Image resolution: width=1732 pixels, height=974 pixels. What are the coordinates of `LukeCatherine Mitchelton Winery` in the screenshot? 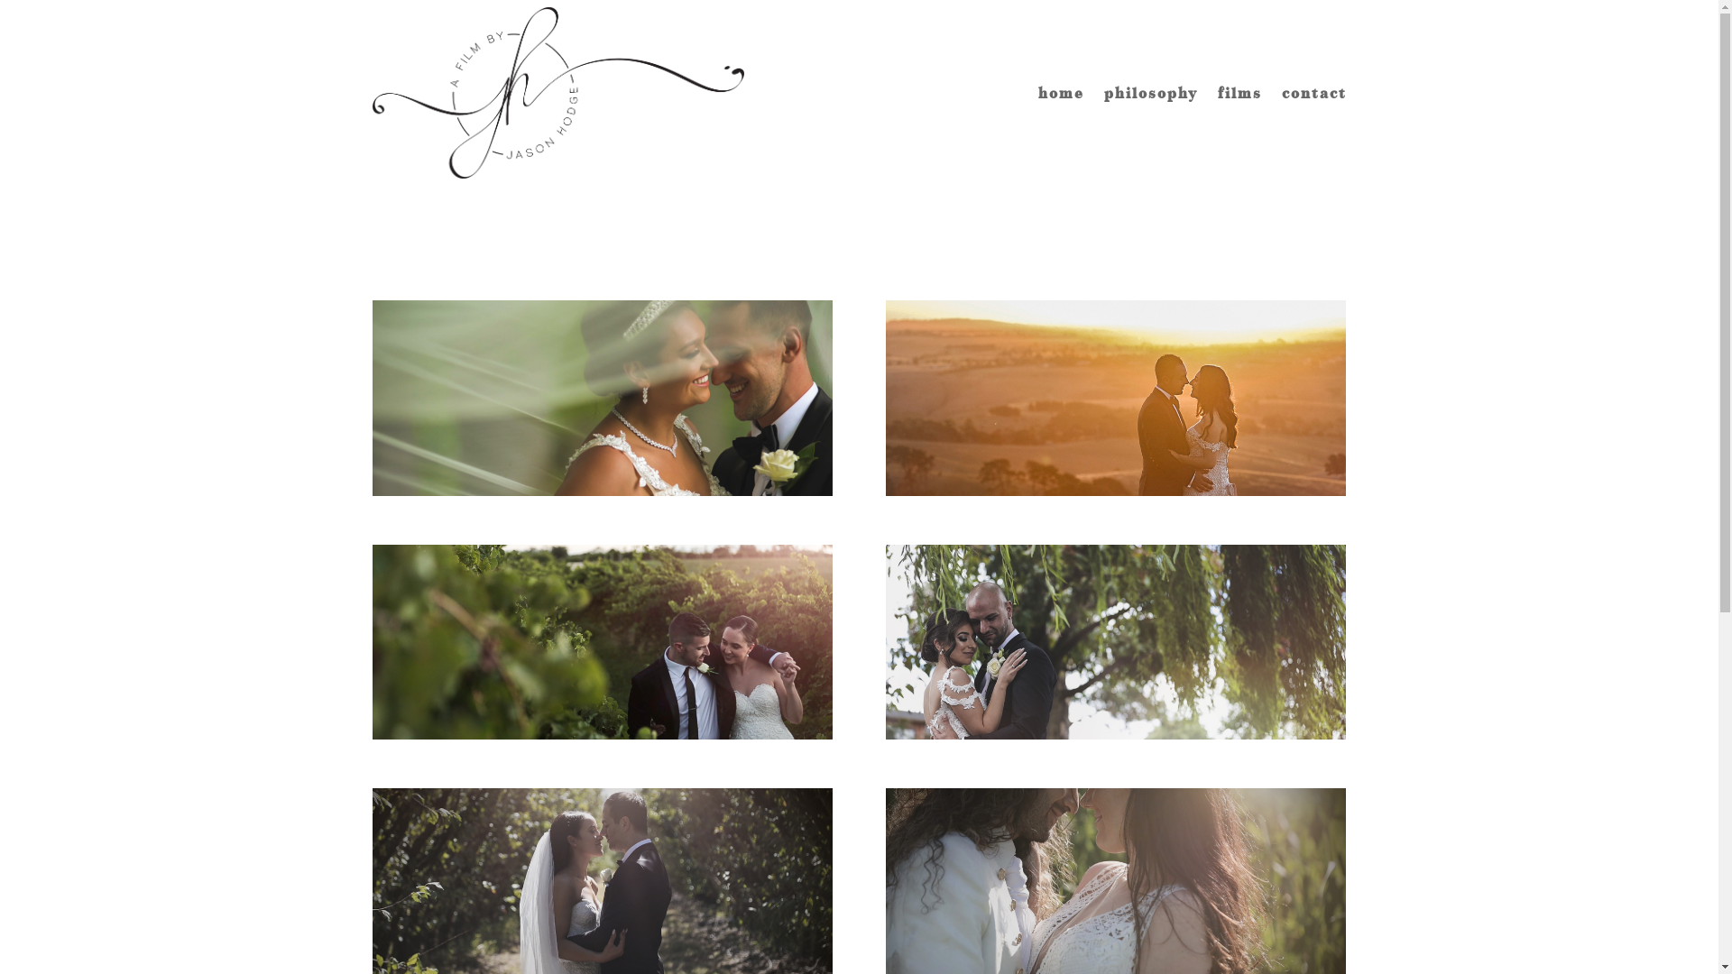 It's located at (602, 642).